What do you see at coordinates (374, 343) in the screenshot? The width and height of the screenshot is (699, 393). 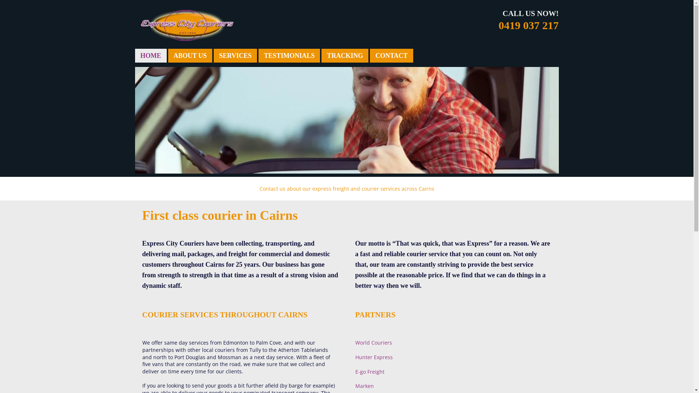 I see `World Couriers` at bounding box center [374, 343].